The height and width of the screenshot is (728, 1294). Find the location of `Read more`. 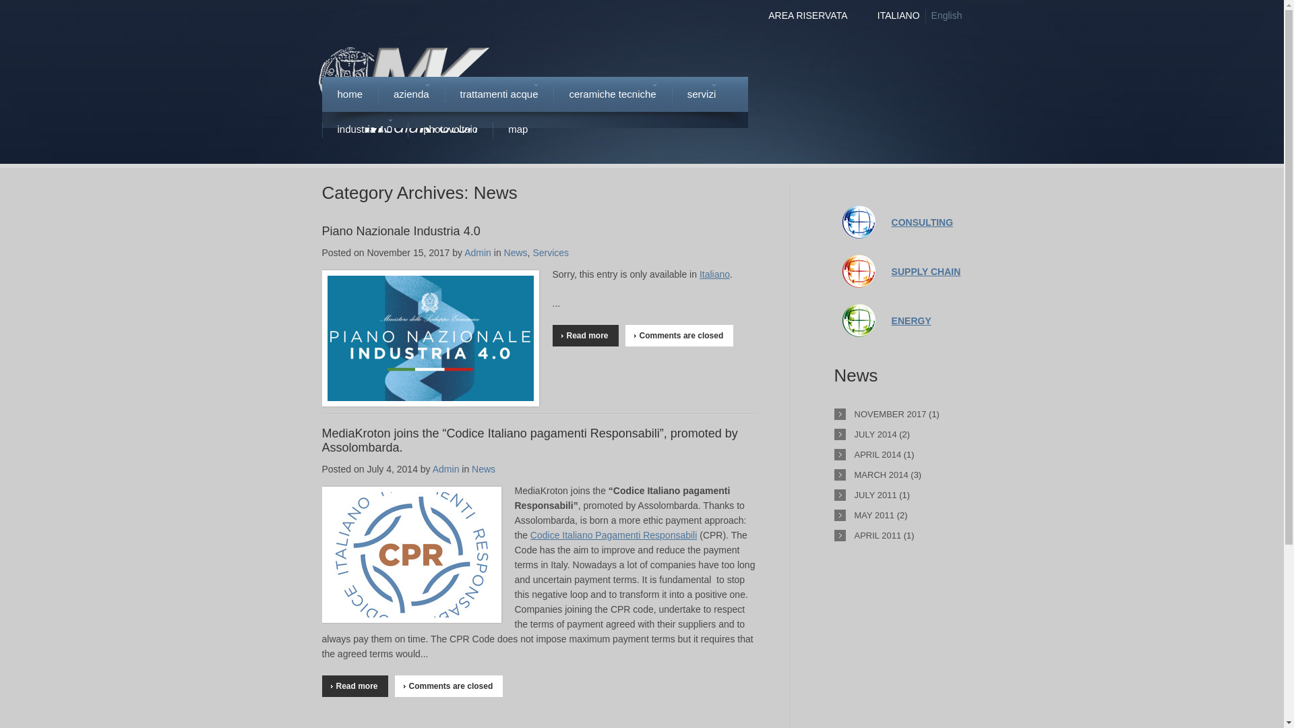

Read more is located at coordinates (585, 336).